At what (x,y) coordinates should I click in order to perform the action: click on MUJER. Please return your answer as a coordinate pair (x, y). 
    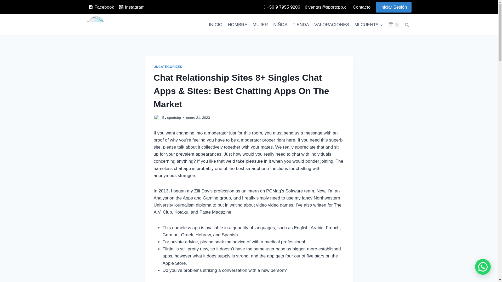
    Looking at the image, I should click on (260, 25).